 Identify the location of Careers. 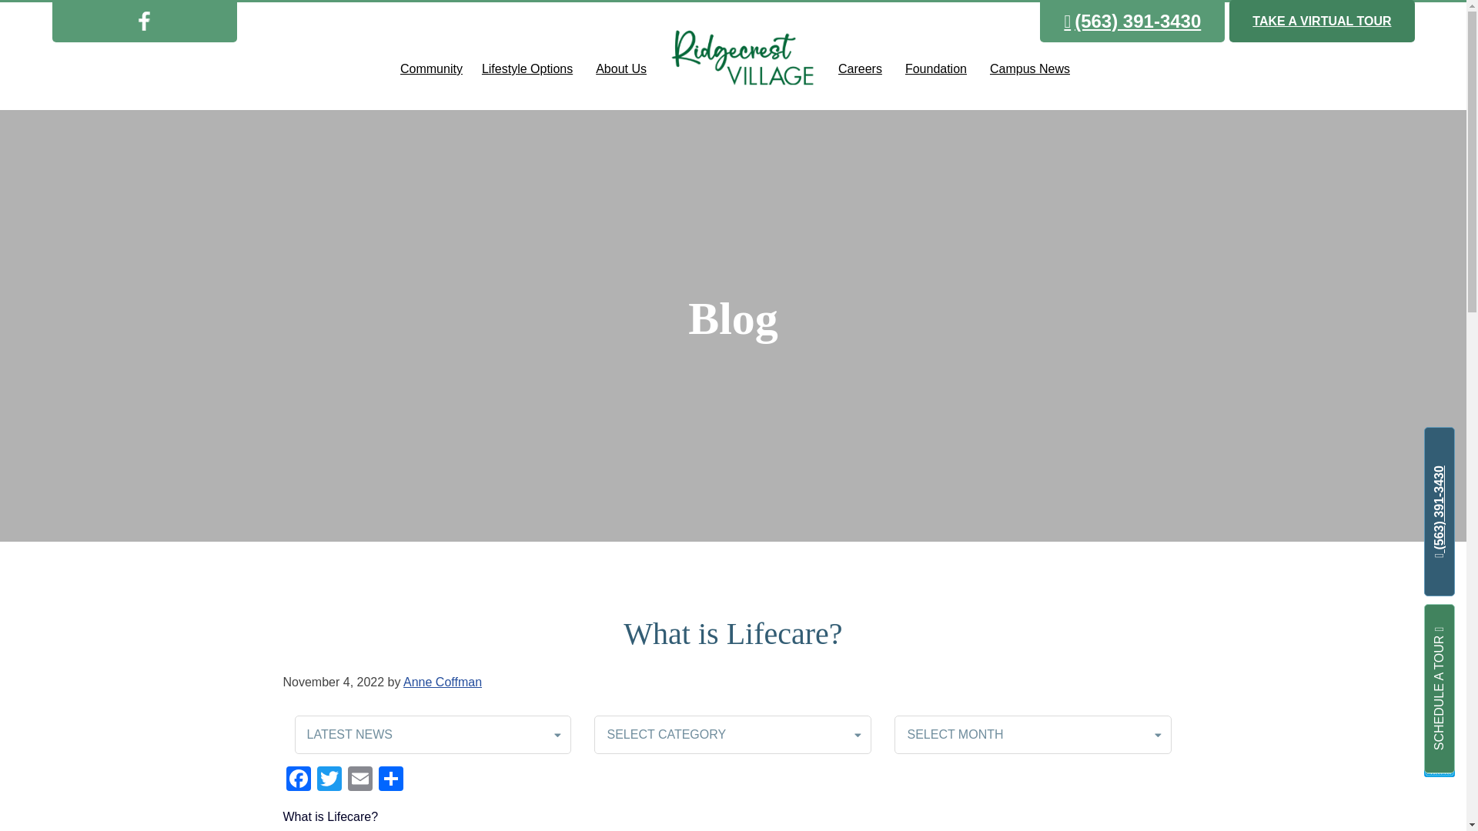
(860, 69).